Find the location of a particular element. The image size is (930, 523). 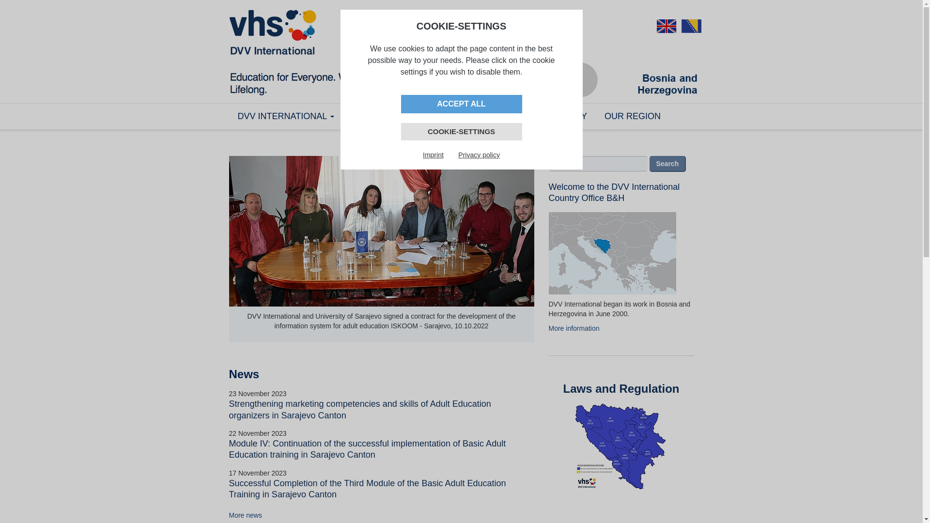

MATERIALS is located at coordinates (502, 116).